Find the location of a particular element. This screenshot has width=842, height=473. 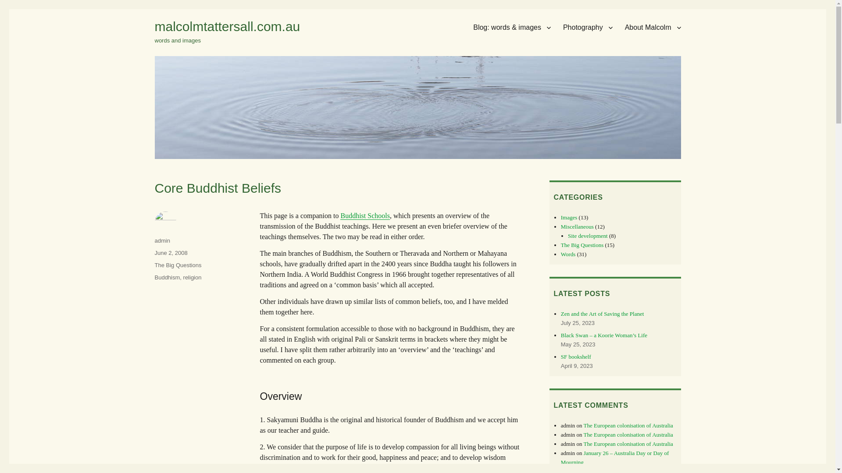

Buddhist Schools is located at coordinates (365, 215).